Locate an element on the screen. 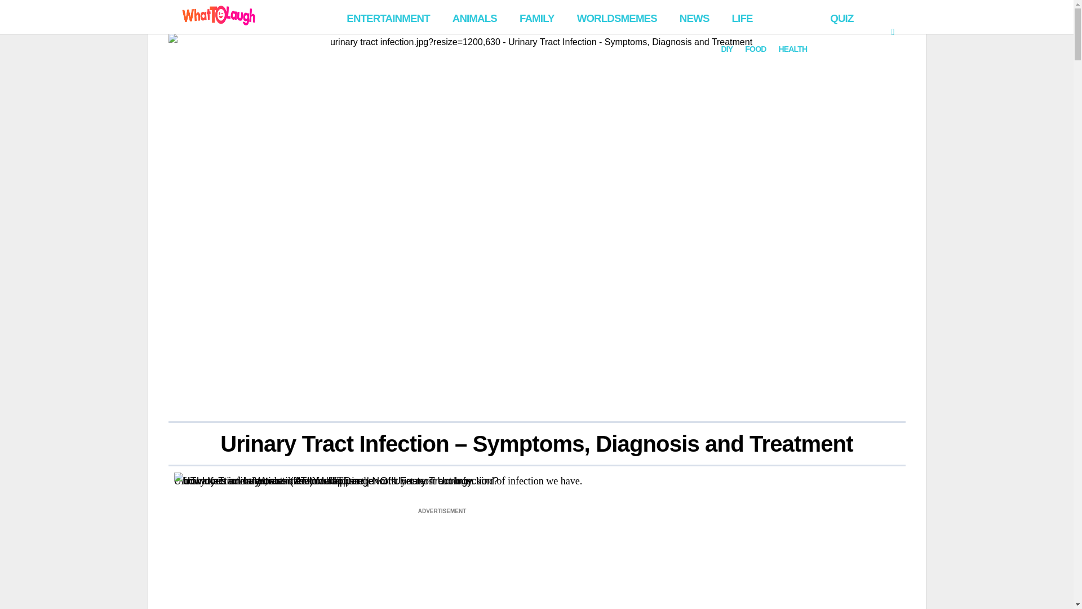 The width and height of the screenshot is (1082, 609). HEALTH is located at coordinates (792, 49).